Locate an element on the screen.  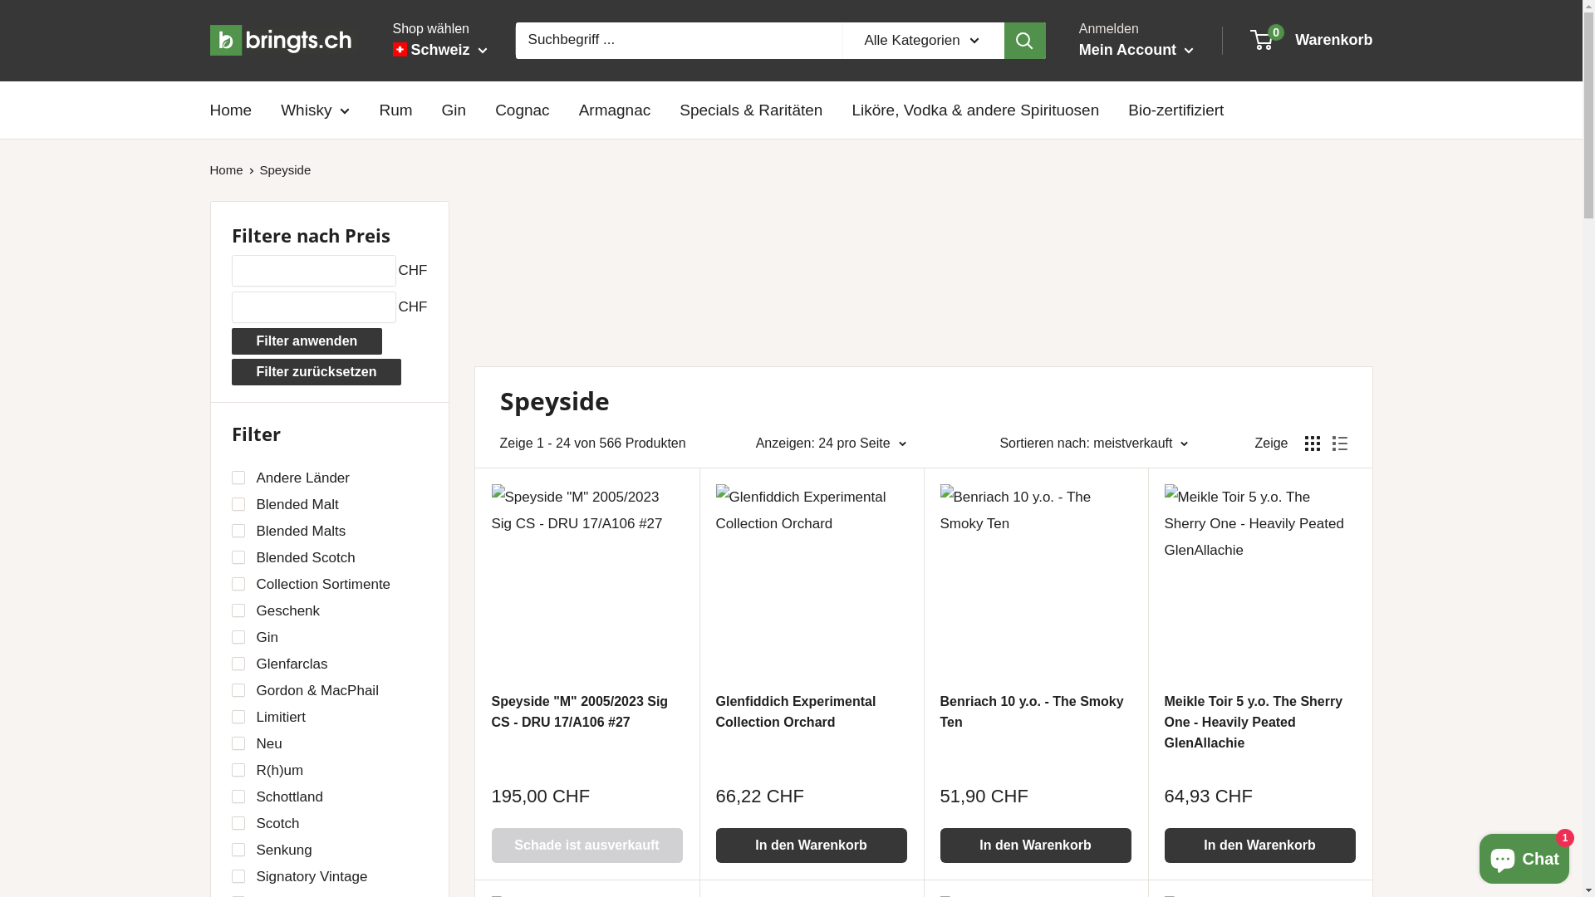
In den Warenkorb is located at coordinates (1260, 846).